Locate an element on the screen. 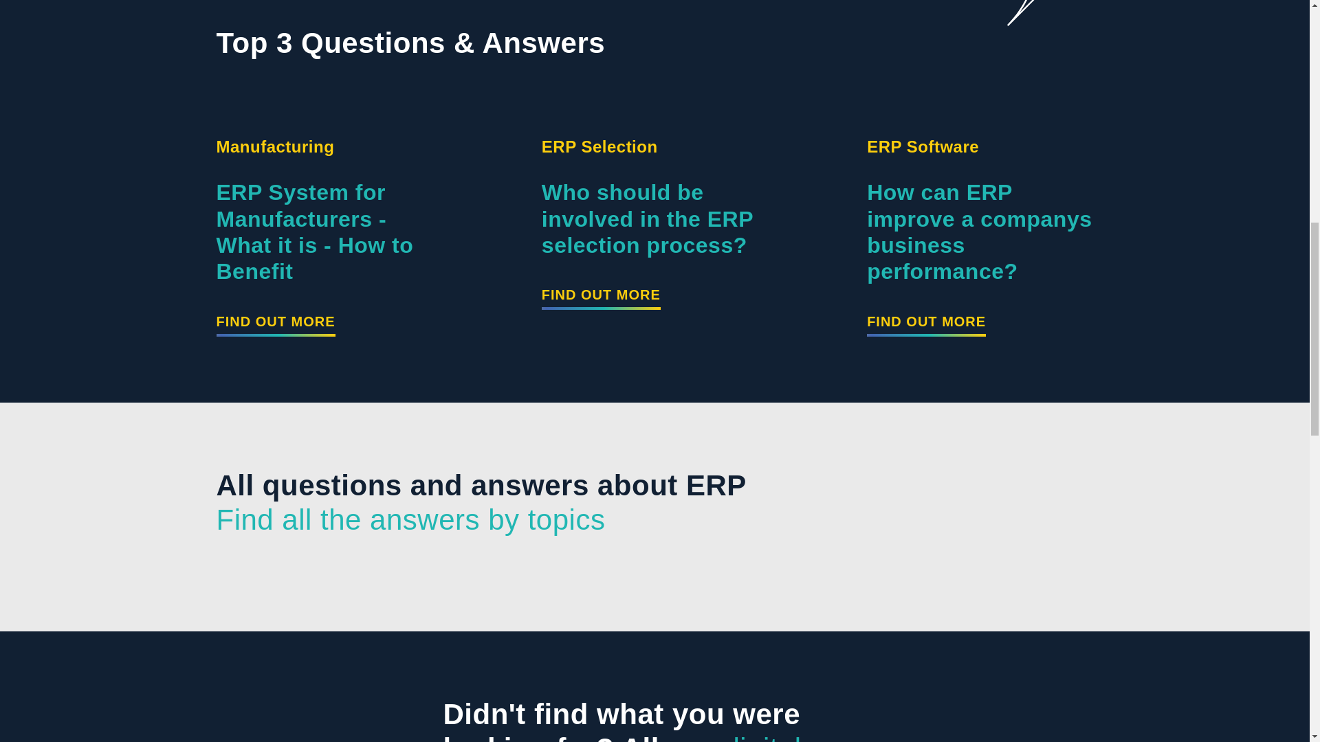  FIND OUT MORE is located at coordinates (601, 297).